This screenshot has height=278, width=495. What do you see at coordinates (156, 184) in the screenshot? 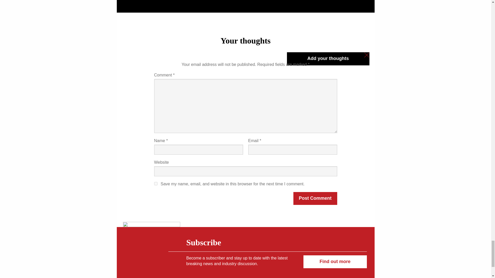
I see `yes` at bounding box center [156, 184].